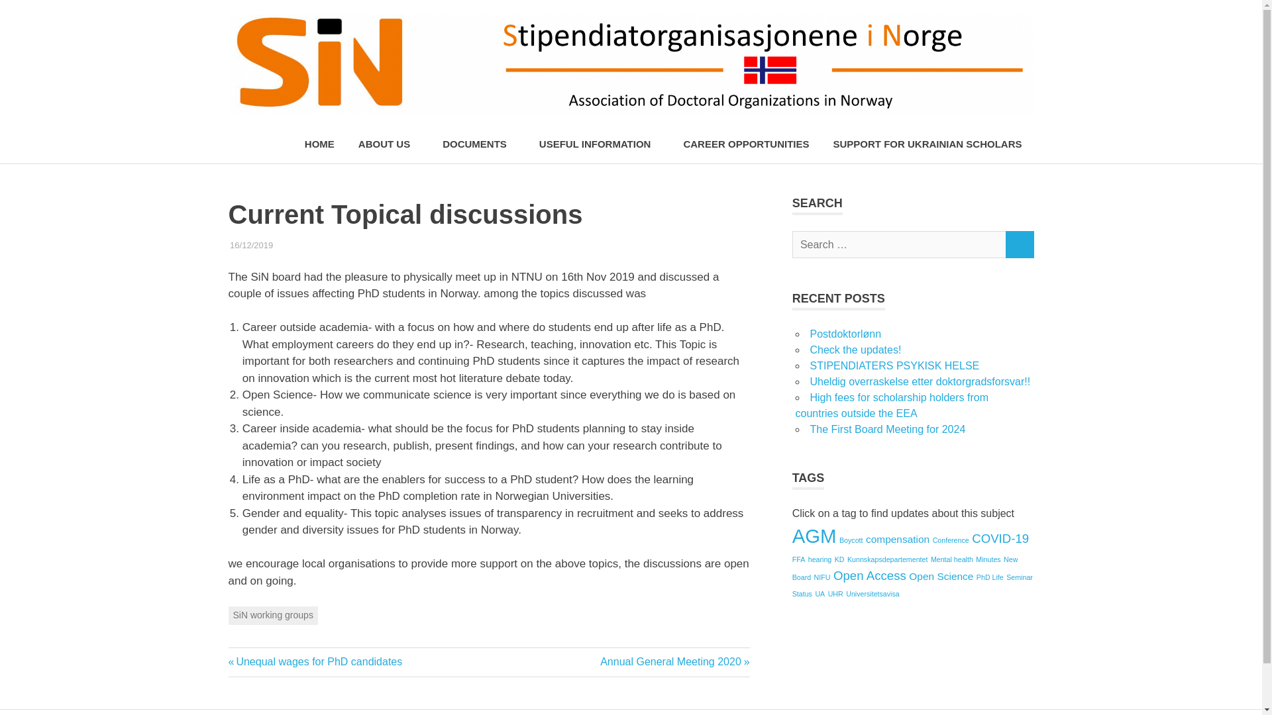 This screenshot has width=1272, height=715. I want to click on ABOUT US, so click(388, 144).